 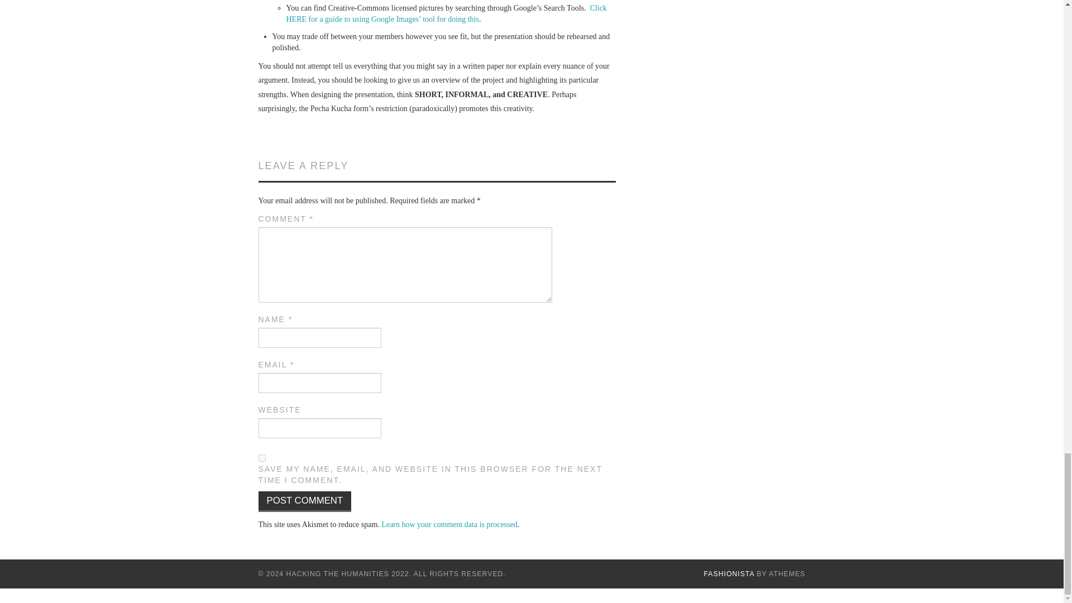 I want to click on yes, so click(x=261, y=458).